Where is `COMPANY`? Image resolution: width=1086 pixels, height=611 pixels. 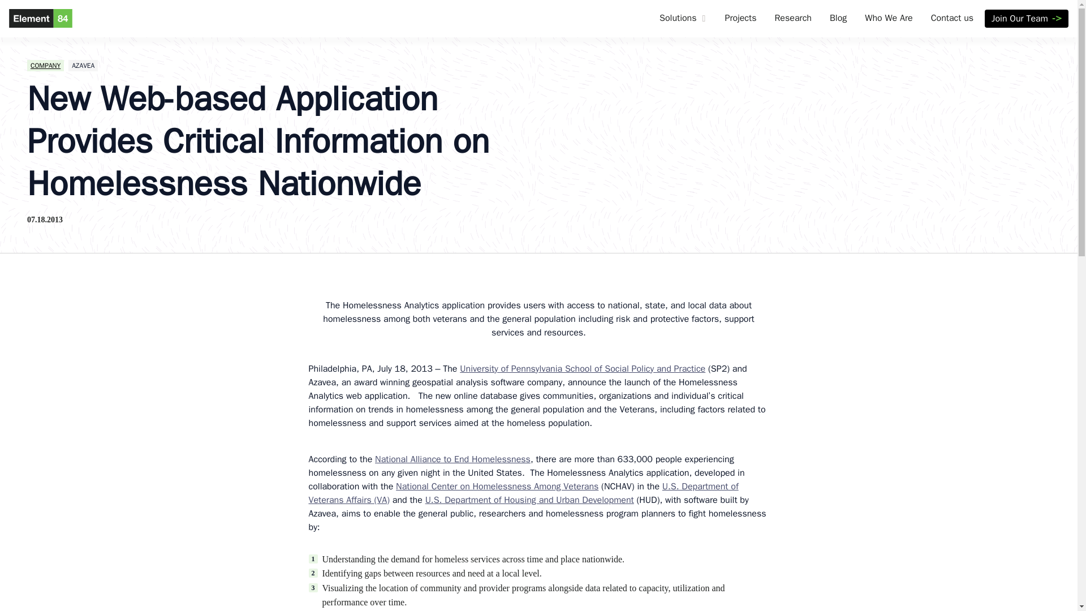
COMPANY is located at coordinates (45, 66).